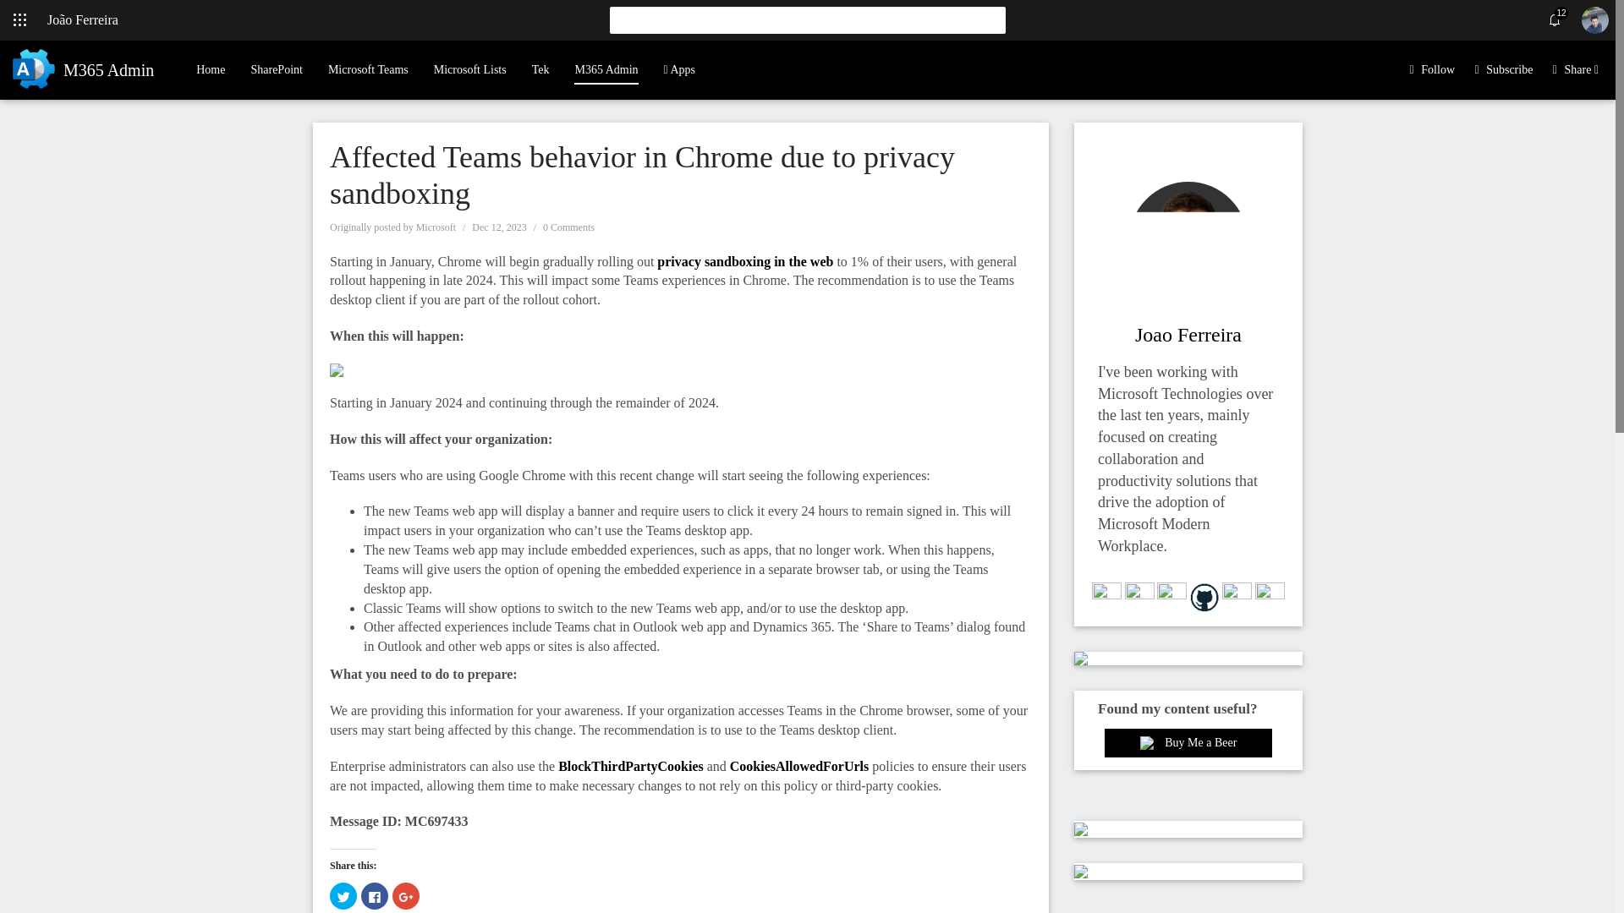  Describe the element at coordinates (1438, 69) in the screenshot. I see `Follow` at that location.